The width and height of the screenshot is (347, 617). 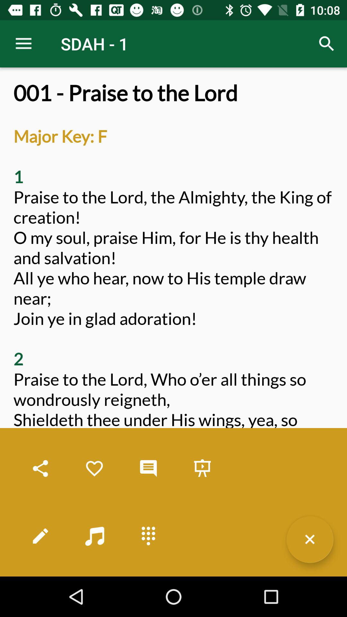 I want to click on click that option, so click(x=202, y=469).